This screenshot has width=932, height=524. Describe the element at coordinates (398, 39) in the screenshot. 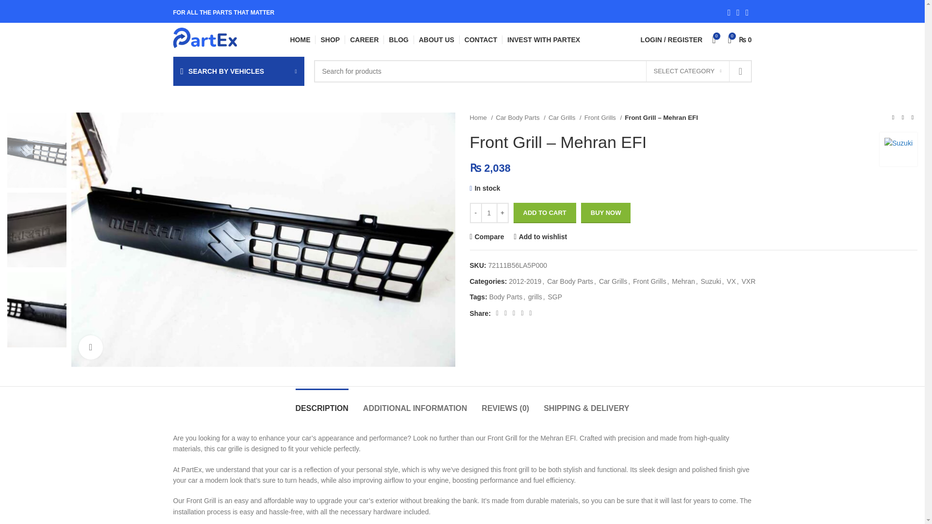

I see `BLOG` at that location.